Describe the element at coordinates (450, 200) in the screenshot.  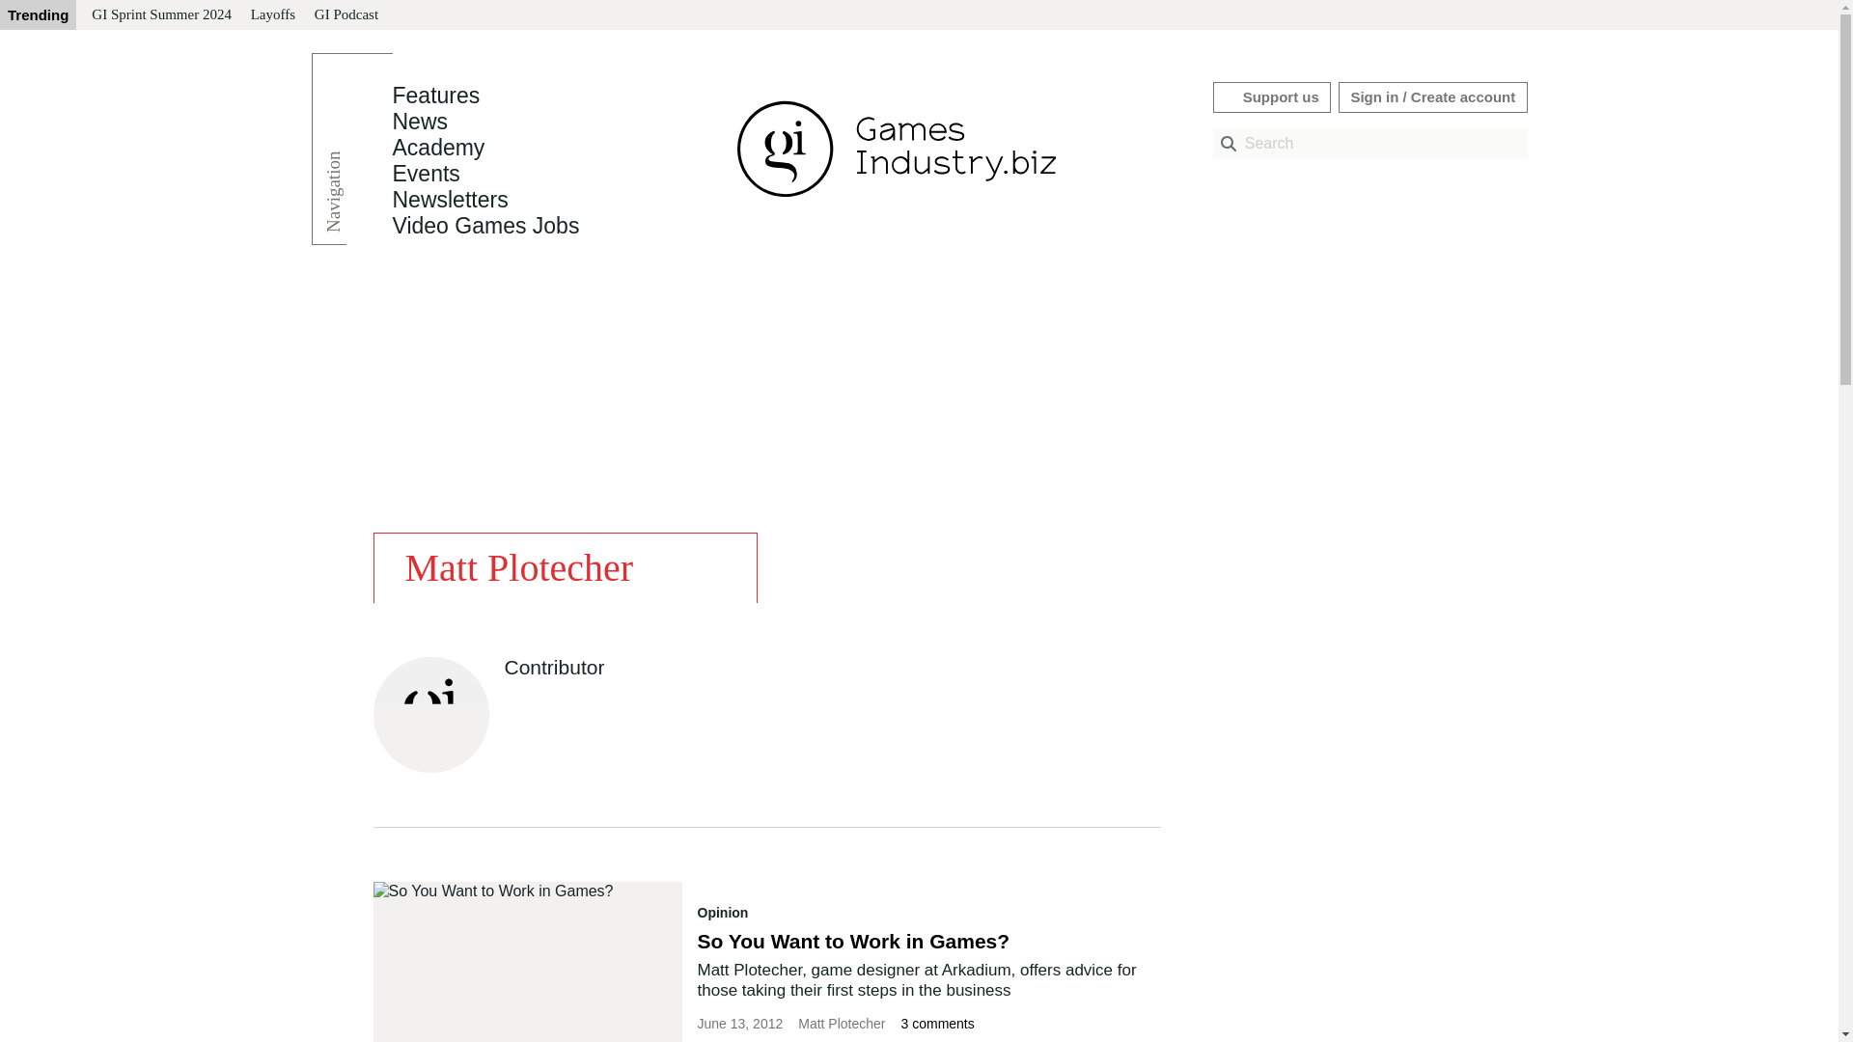
I see `Newsletters` at that location.